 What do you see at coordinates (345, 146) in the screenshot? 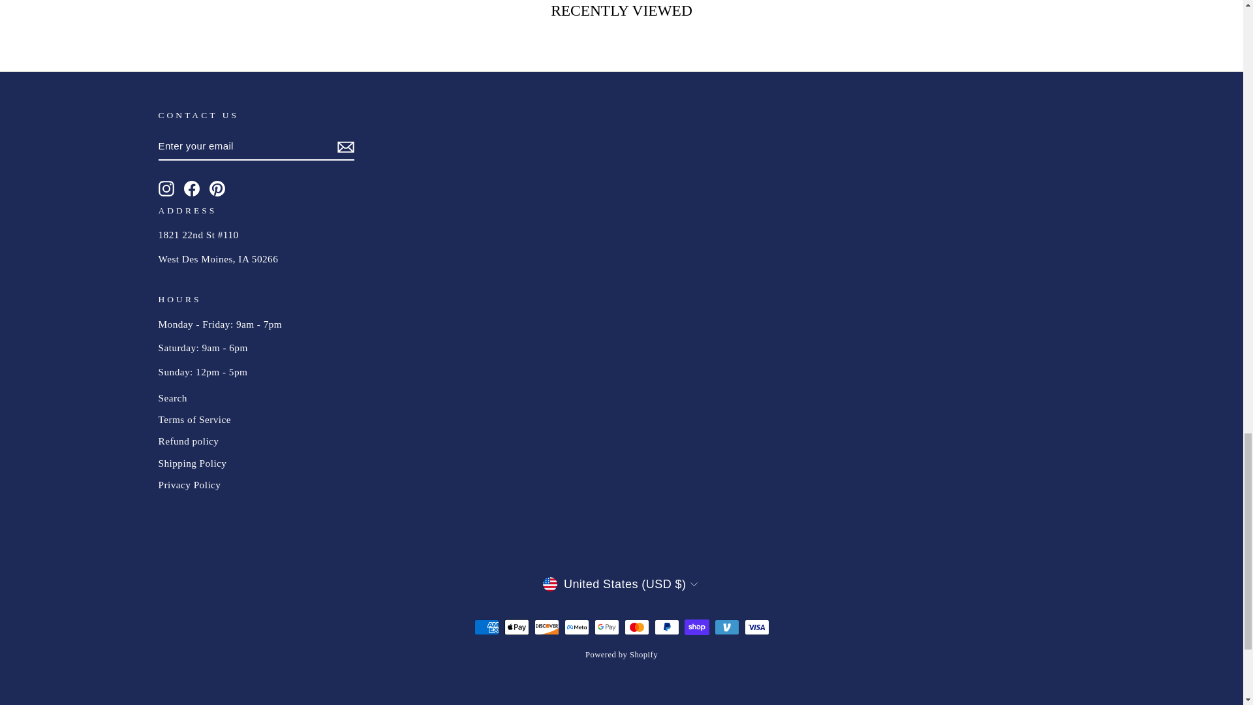
I see `icon-email` at bounding box center [345, 146].